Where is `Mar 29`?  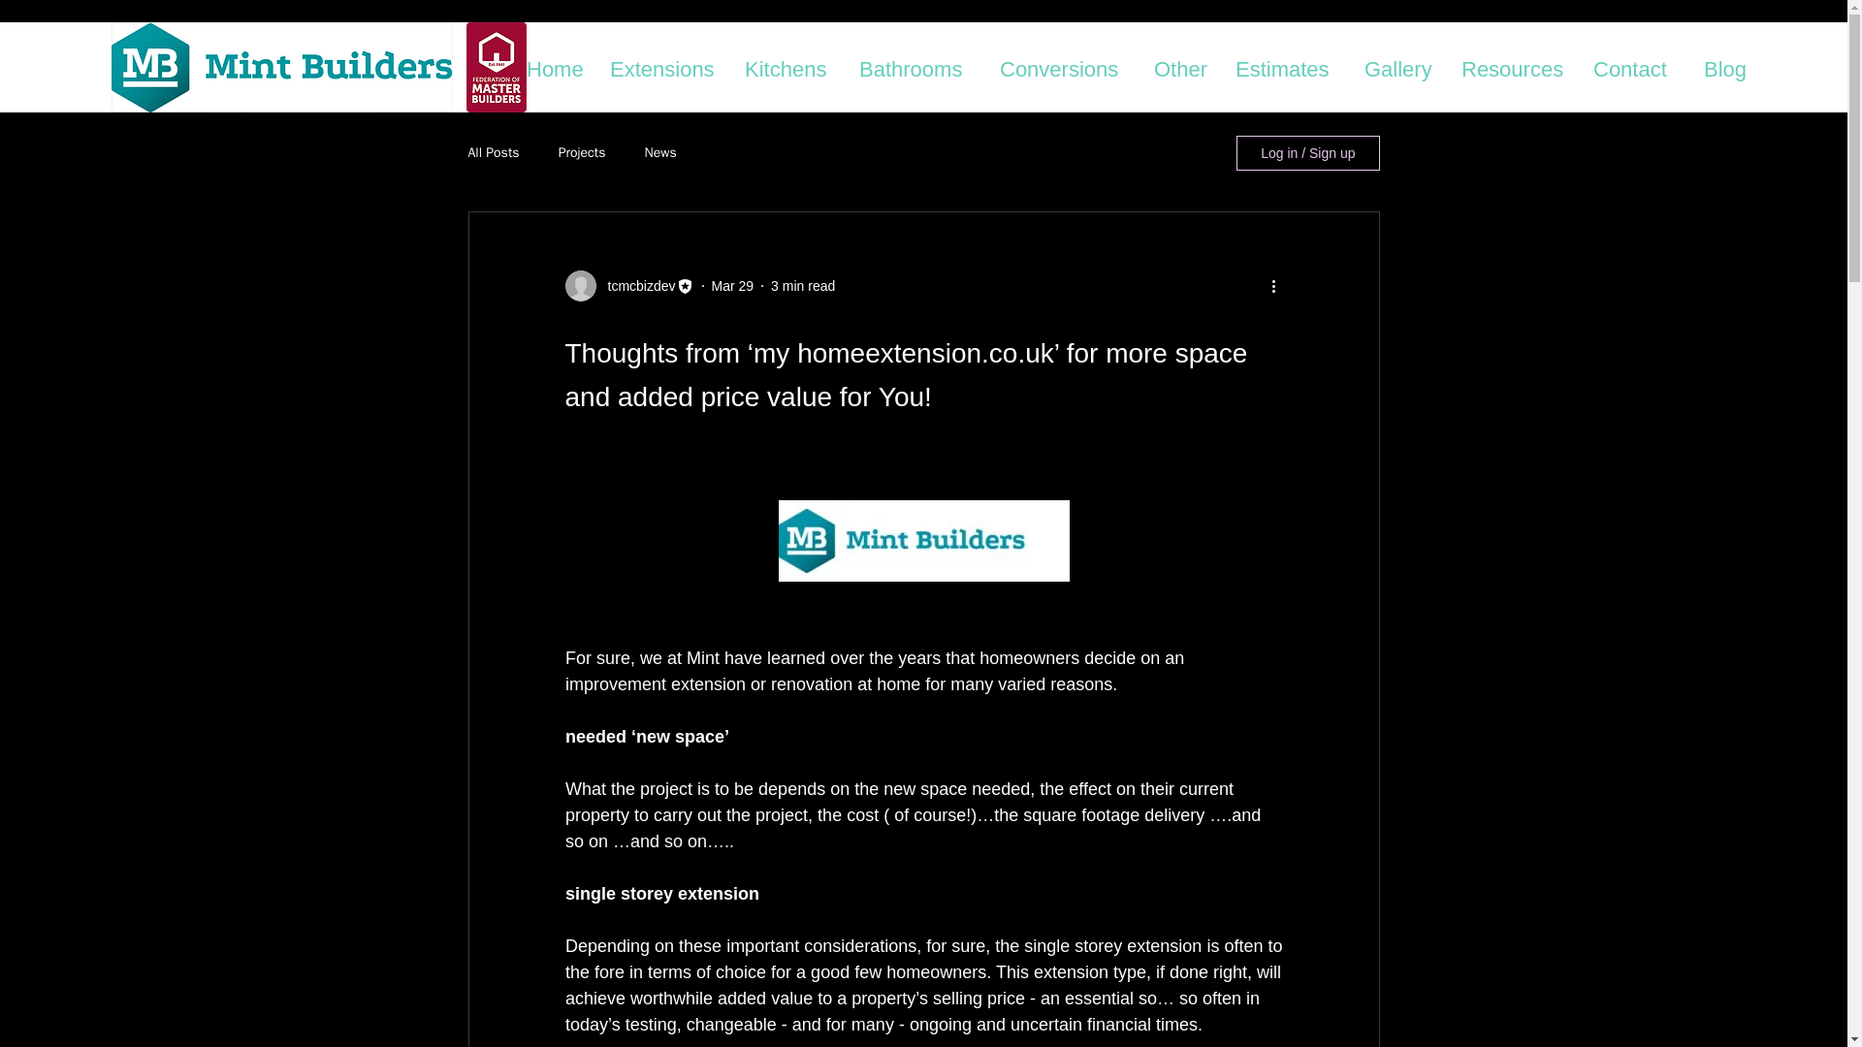
Mar 29 is located at coordinates (732, 285).